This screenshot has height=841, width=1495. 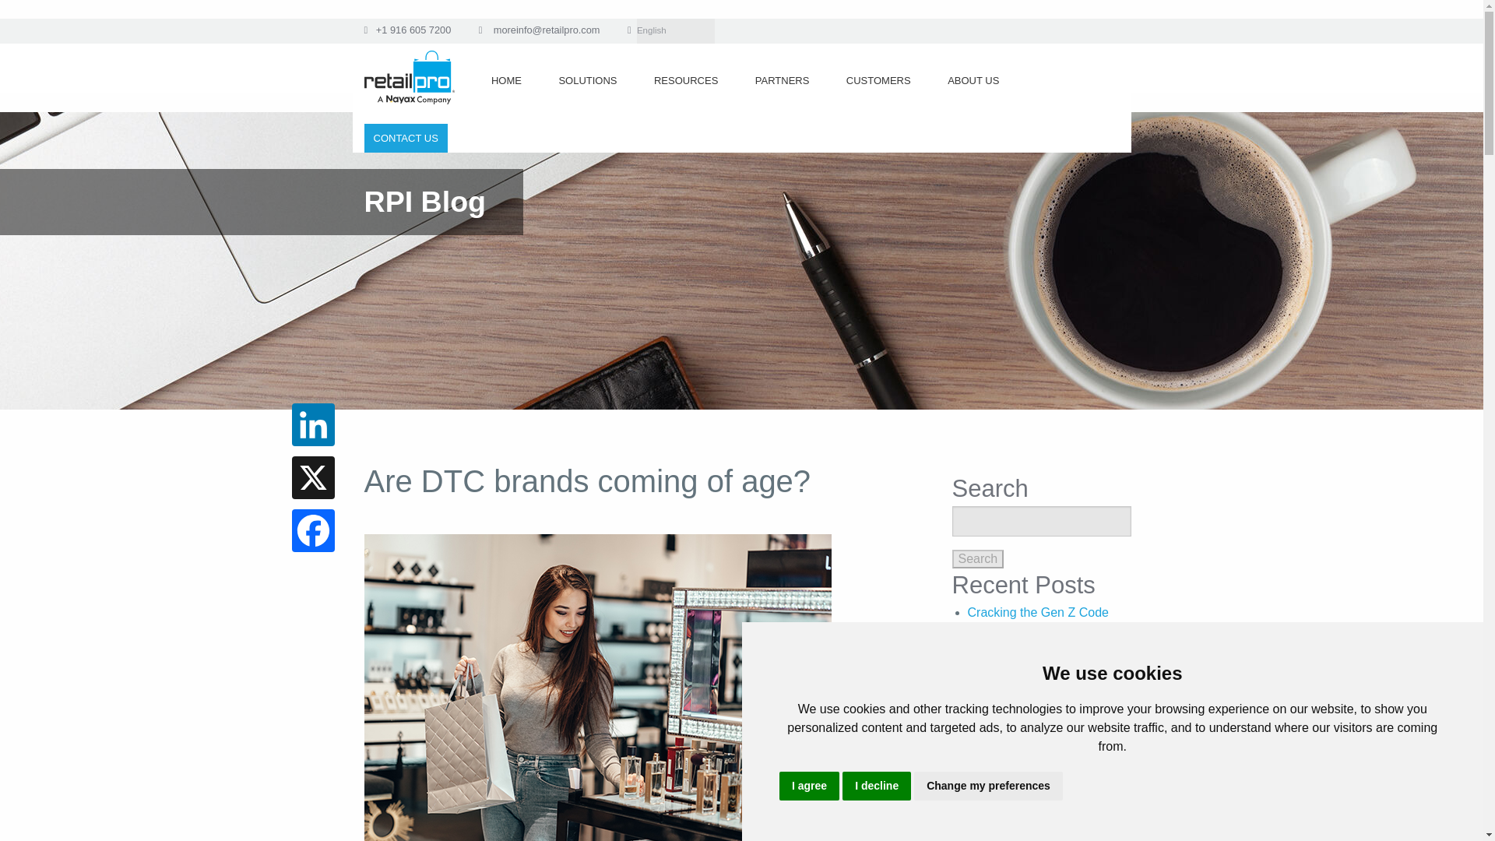 What do you see at coordinates (877, 786) in the screenshot?
I see `I decline` at bounding box center [877, 786].